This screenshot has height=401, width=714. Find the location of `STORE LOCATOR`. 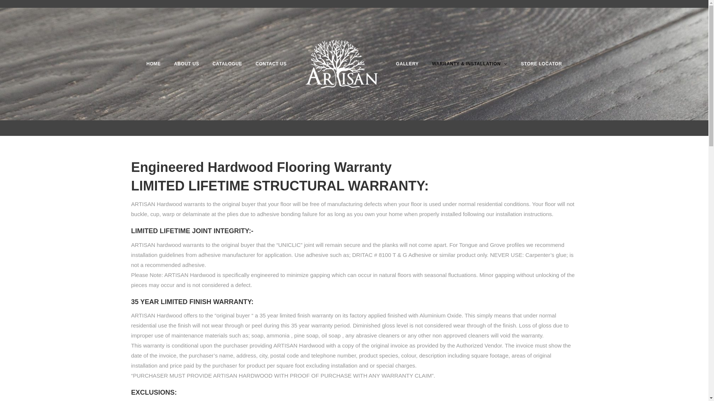

STORE LOCATOR is located at coordinates (541, 64).